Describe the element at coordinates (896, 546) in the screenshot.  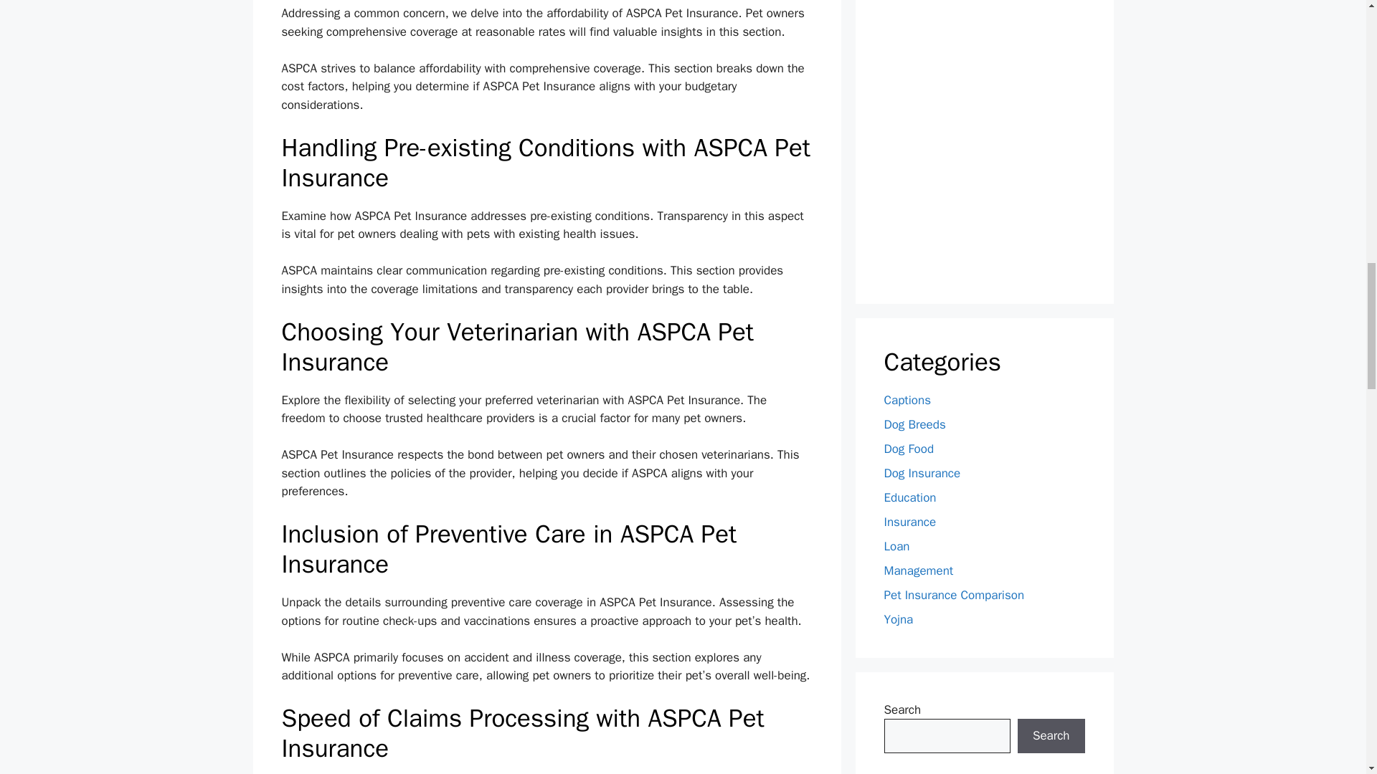
I see `Loan` at that location.